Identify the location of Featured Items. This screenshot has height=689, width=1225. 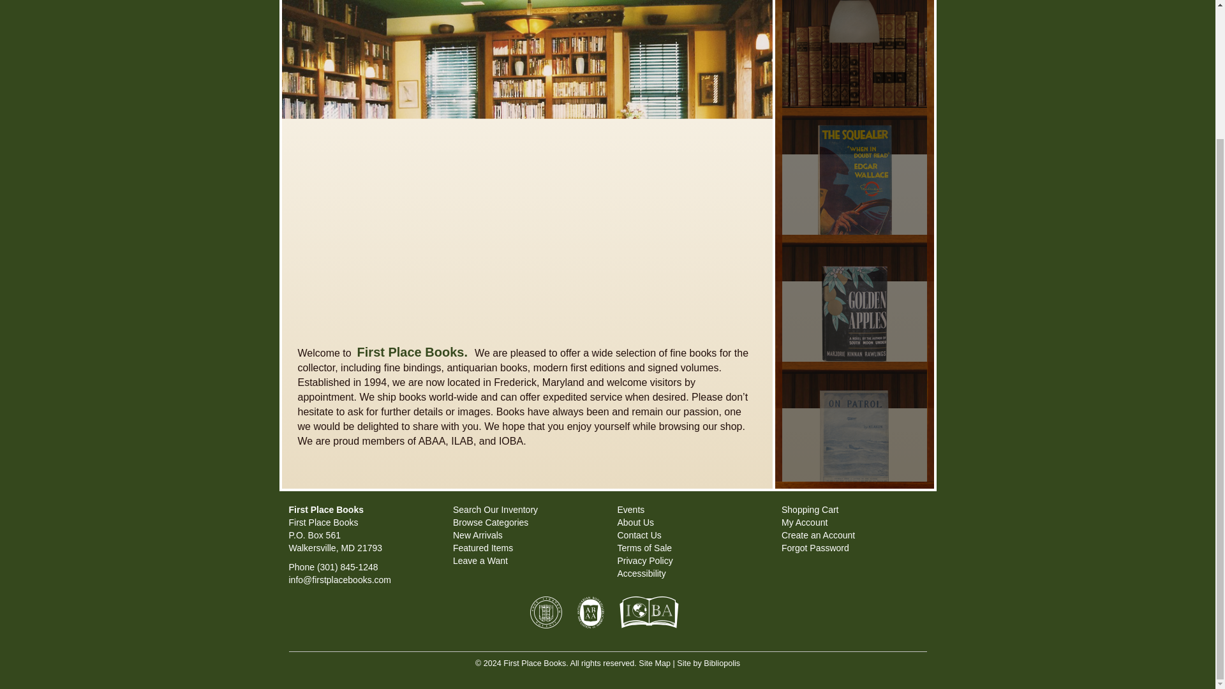
(483, 548).